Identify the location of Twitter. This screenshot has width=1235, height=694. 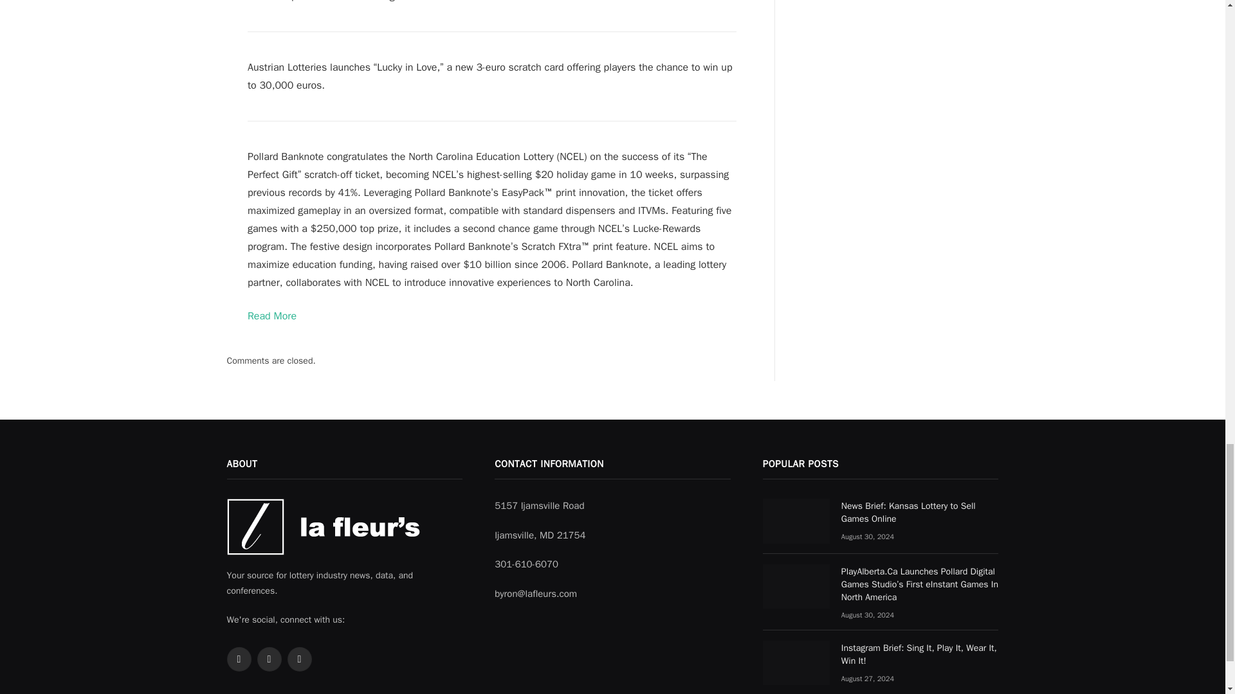
(238, 659).